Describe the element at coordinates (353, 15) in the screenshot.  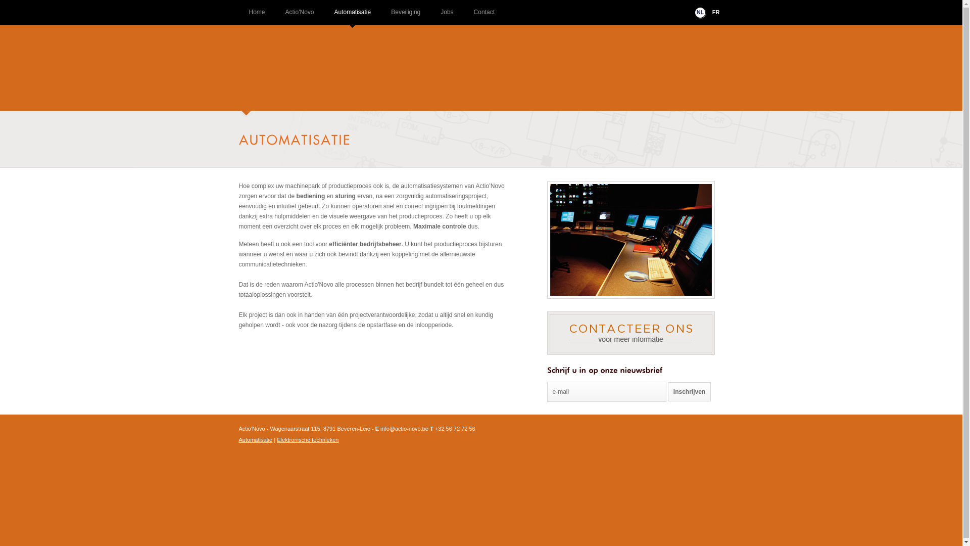
I see `Automatisatie` at that location.